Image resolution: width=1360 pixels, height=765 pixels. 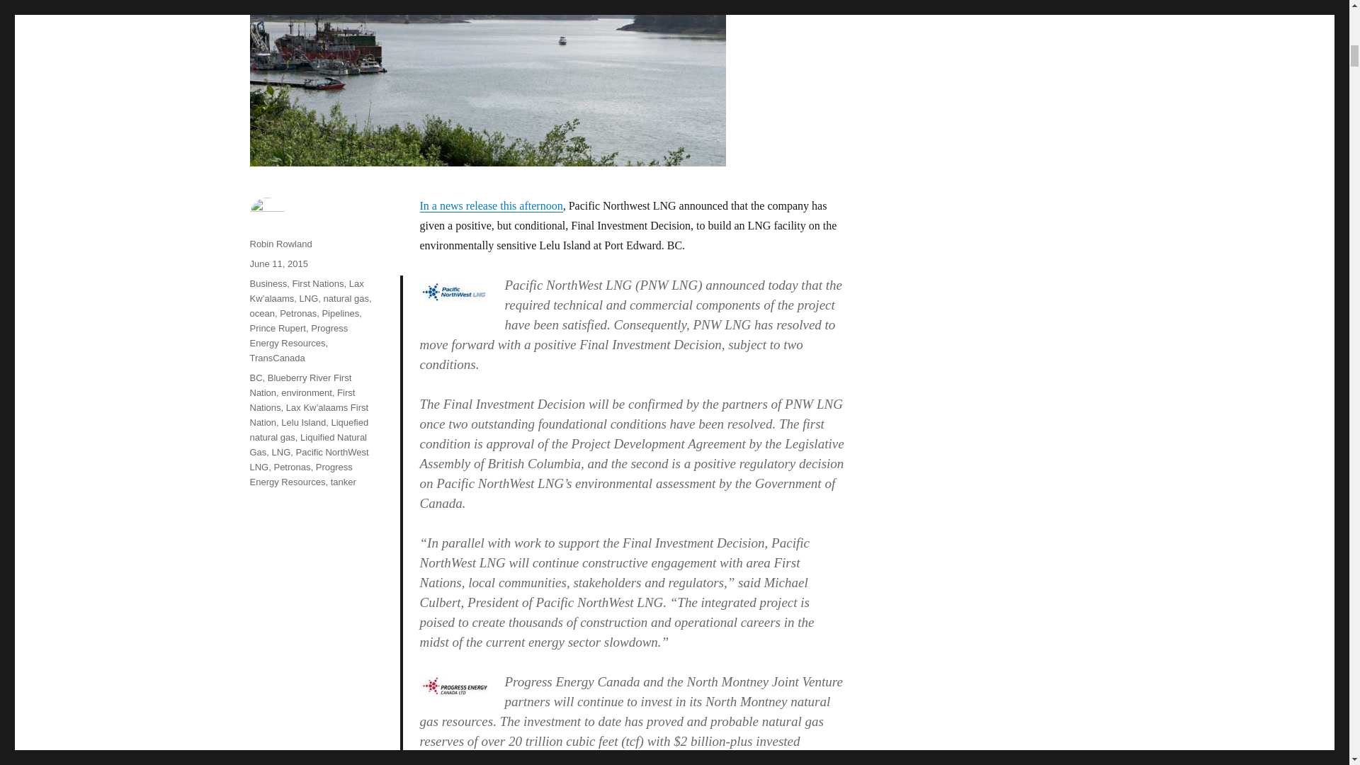 I want to click on Business, so click(x=268, y=283).